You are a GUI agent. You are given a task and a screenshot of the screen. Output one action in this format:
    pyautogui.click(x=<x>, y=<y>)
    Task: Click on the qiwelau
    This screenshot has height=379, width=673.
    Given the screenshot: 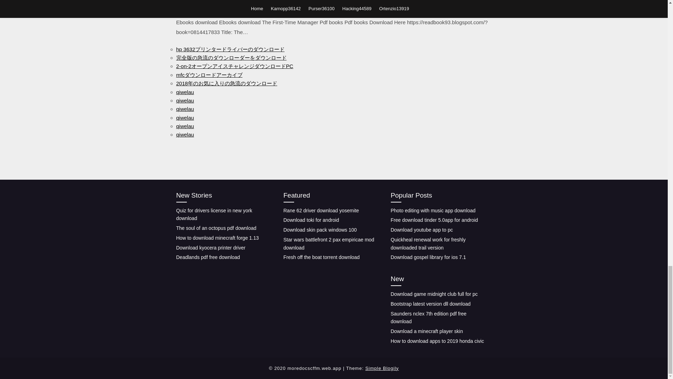 What is the action you would take?
    pyautogui.click(x=184, y=134)
    